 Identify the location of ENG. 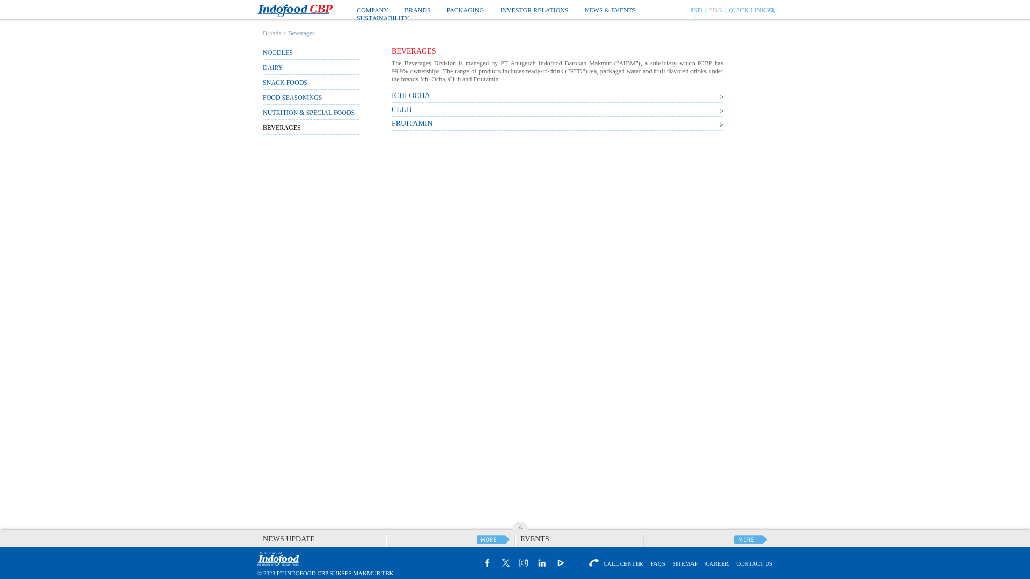
(715, 10).